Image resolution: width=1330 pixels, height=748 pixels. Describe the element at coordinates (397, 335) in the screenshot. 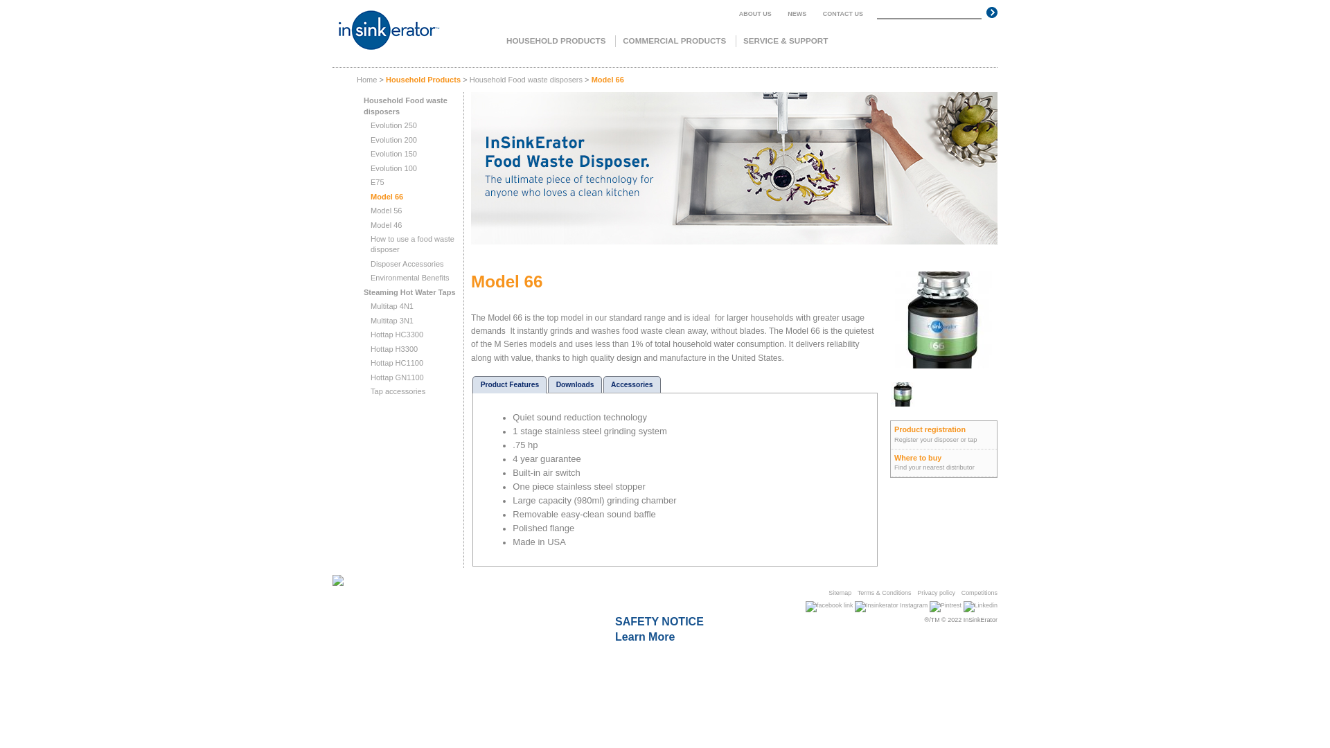

I see `Hottap HC3300` at that location.